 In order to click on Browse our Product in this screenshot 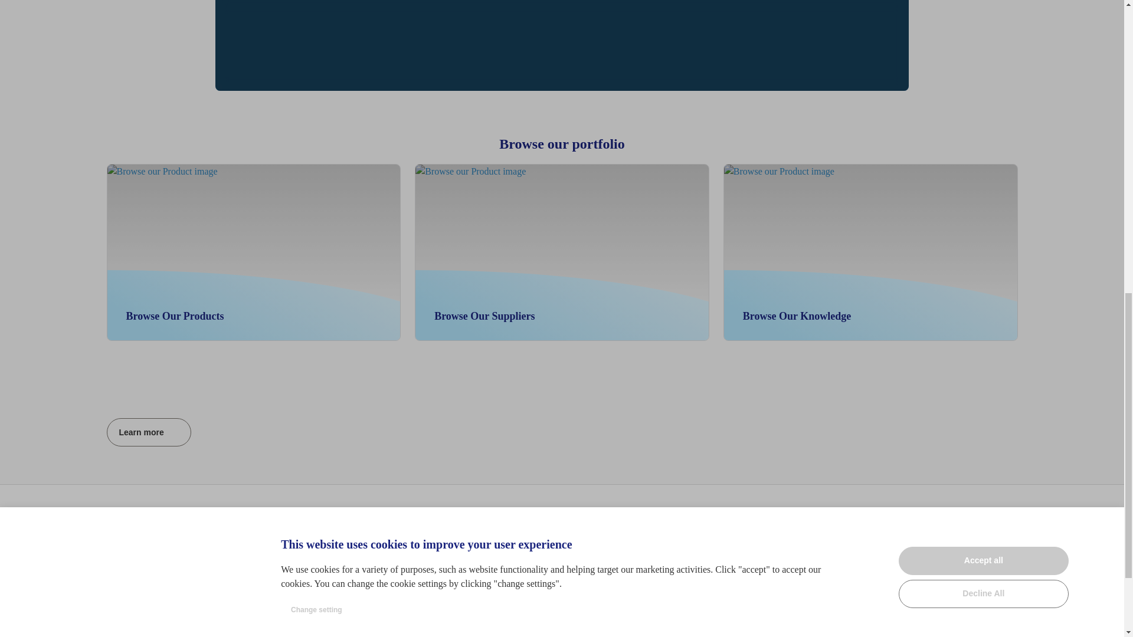, I will do `click(176, 527)`.